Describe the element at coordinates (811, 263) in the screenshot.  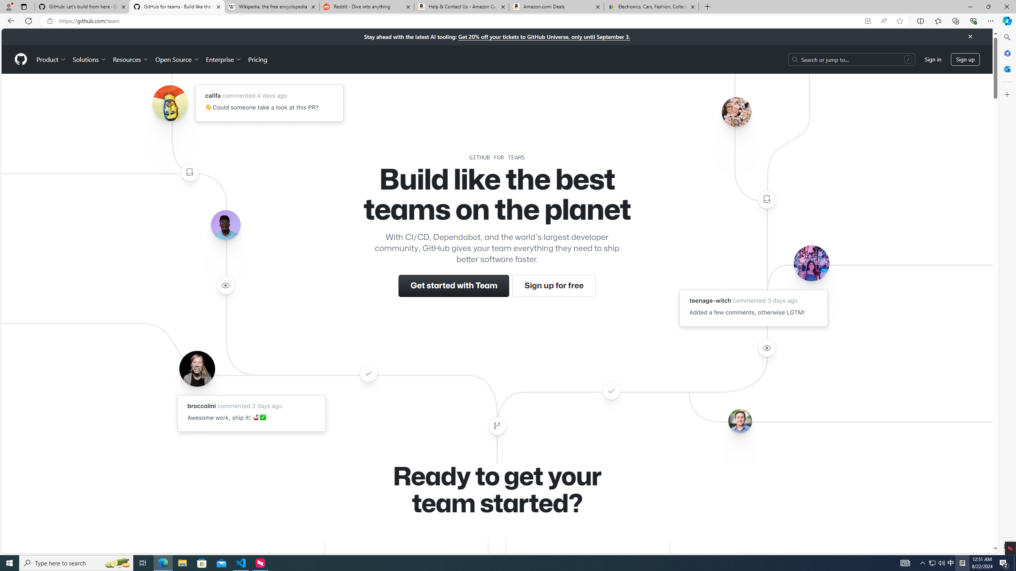
I see `Avatar of the user teenage-witch` at that location.